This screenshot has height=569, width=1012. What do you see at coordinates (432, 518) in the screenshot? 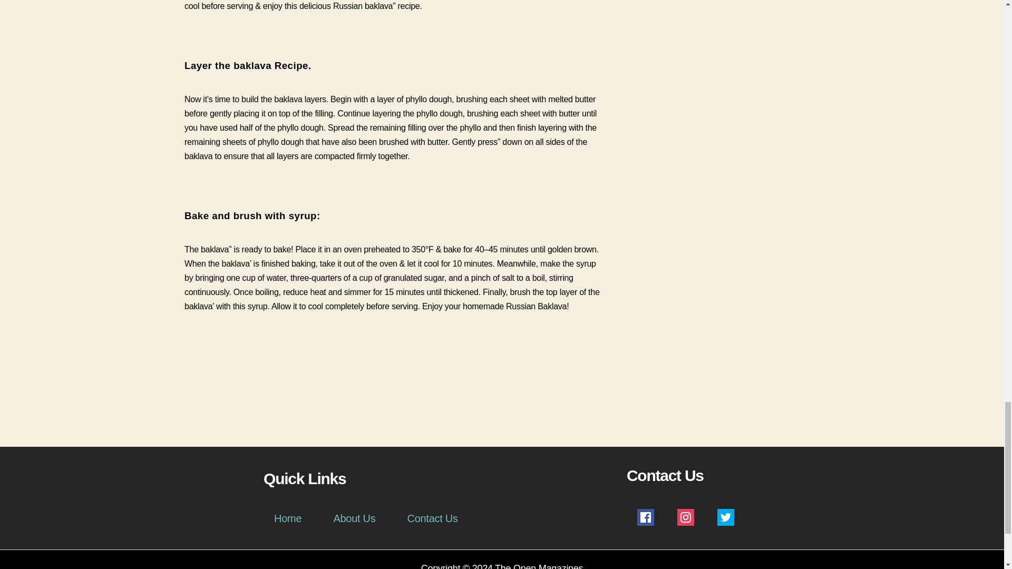
I see `Contact Us` at bounding box center [432, 518].